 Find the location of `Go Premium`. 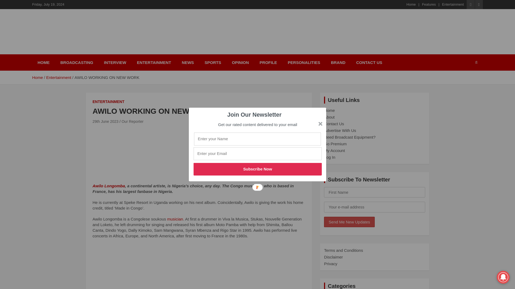

Go Premium is located at coordinates (335, 144).